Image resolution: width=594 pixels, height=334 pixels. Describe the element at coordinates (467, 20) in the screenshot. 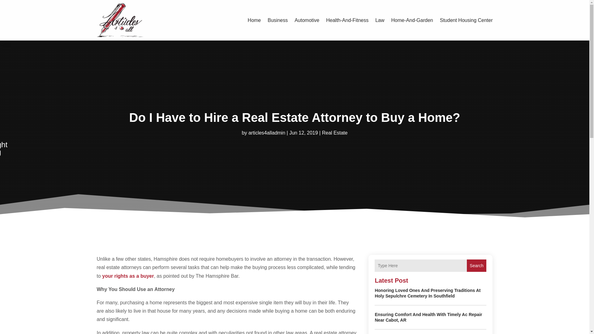

I see `Student Housing Center` at that location.